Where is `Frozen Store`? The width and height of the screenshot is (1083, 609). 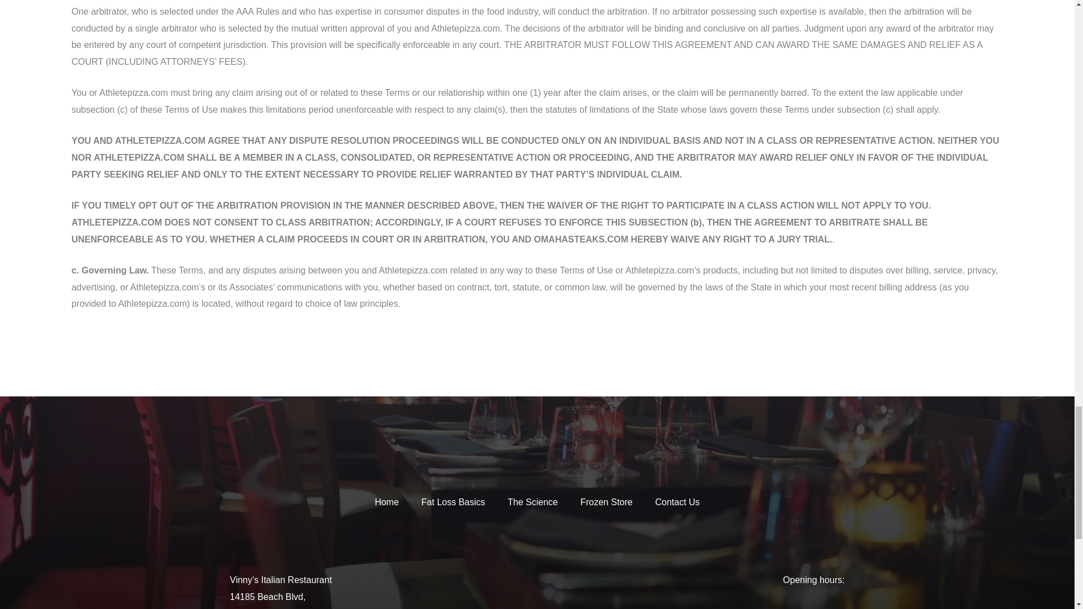 Frozen Store is located at coordinates (606, 502).